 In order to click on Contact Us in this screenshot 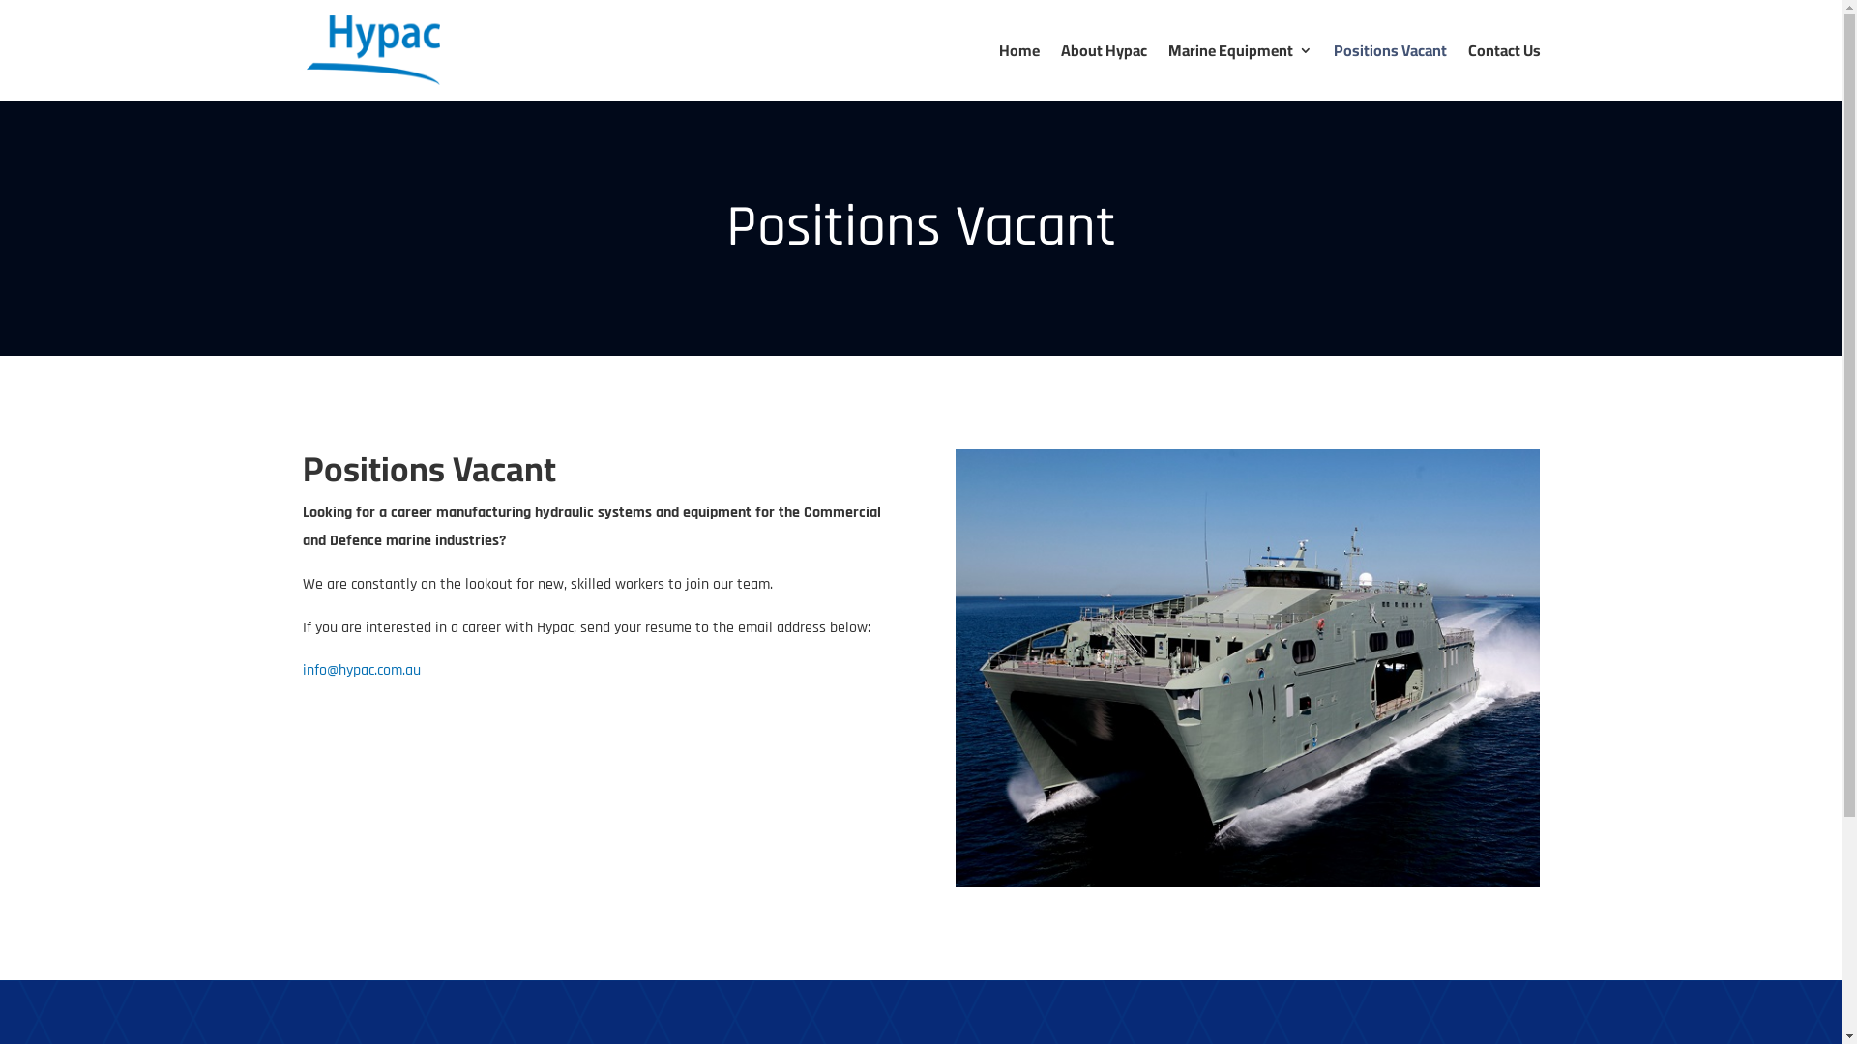, I will do `click(1505, 72)`.